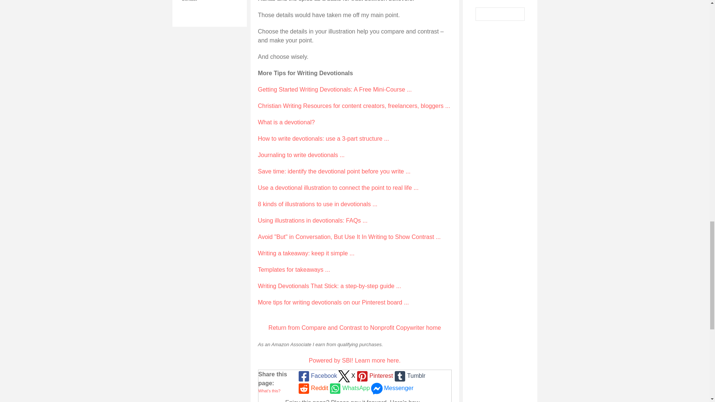 This screenshot has width=715, height=402. What do you see at coordinates (329, 286) in the screenshot?
I see `Writing Devotionals That Stick: a step-by-step guide ...` at bounding box center [329, 286].